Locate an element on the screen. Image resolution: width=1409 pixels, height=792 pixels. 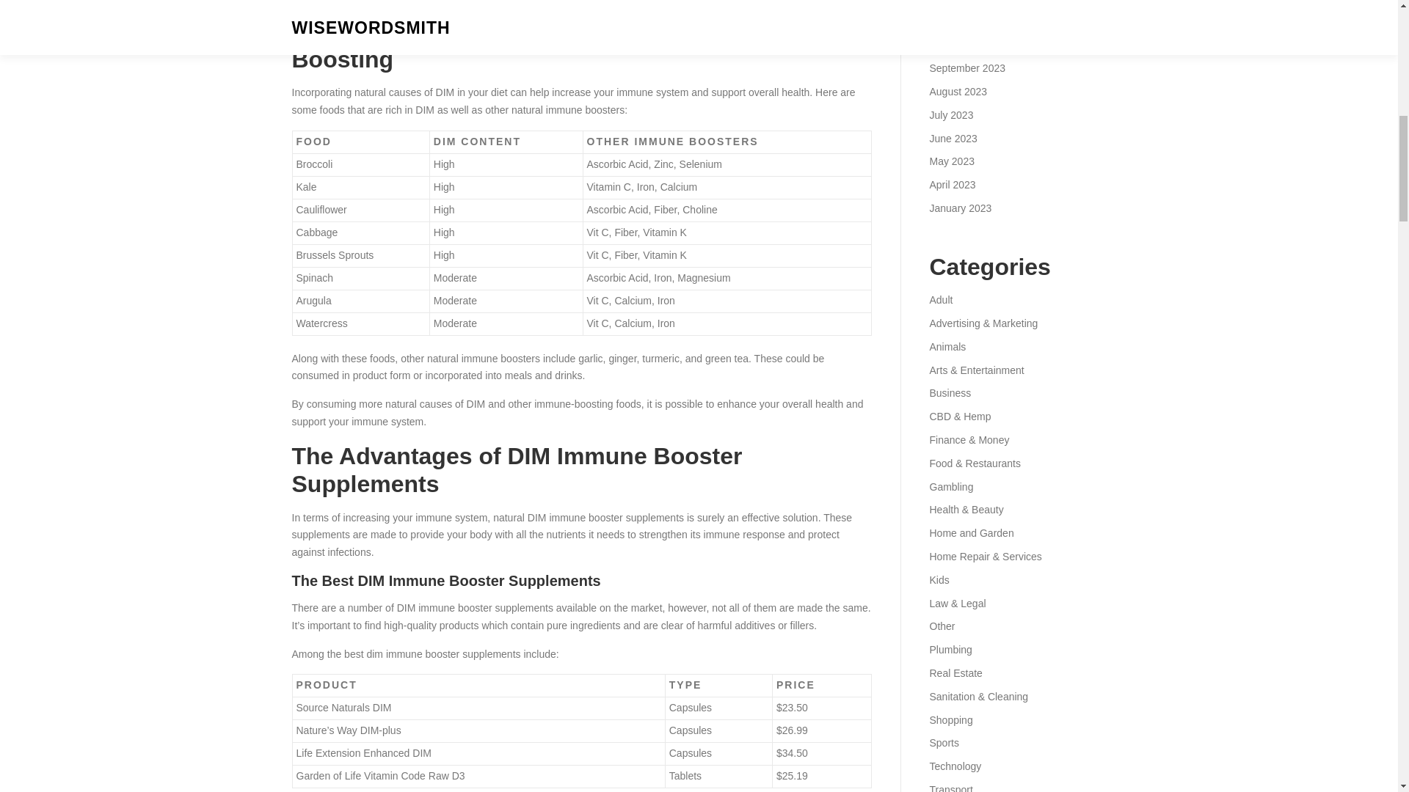
September 2023 is located at coordinates (967, 68).